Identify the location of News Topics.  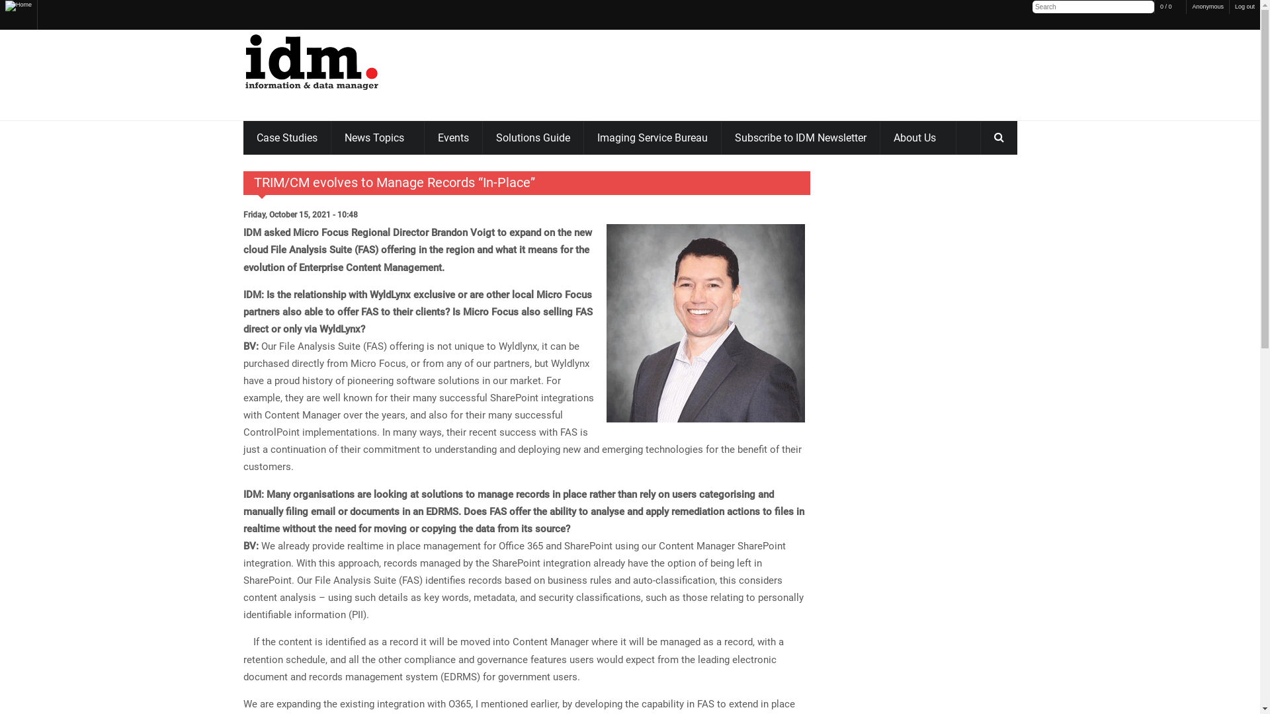
(377, 138).